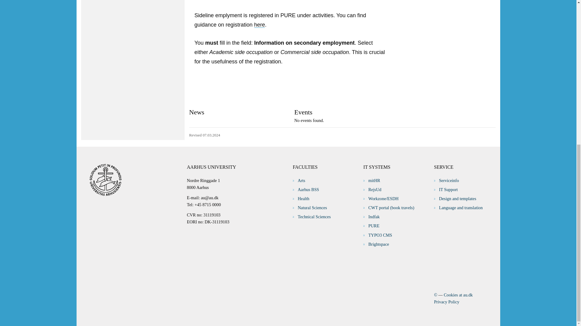 The width and height of the screenshot is (581, 326). I want to click on PURE, so click(374, 226).